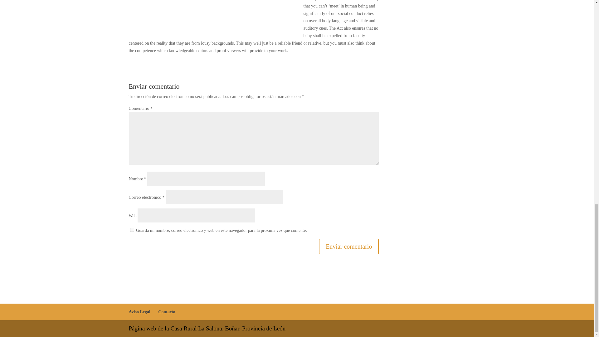  What do you see at coordinates (166, 312) in the screenshot?
I see `Contacto` at bounding box center [166, 312].